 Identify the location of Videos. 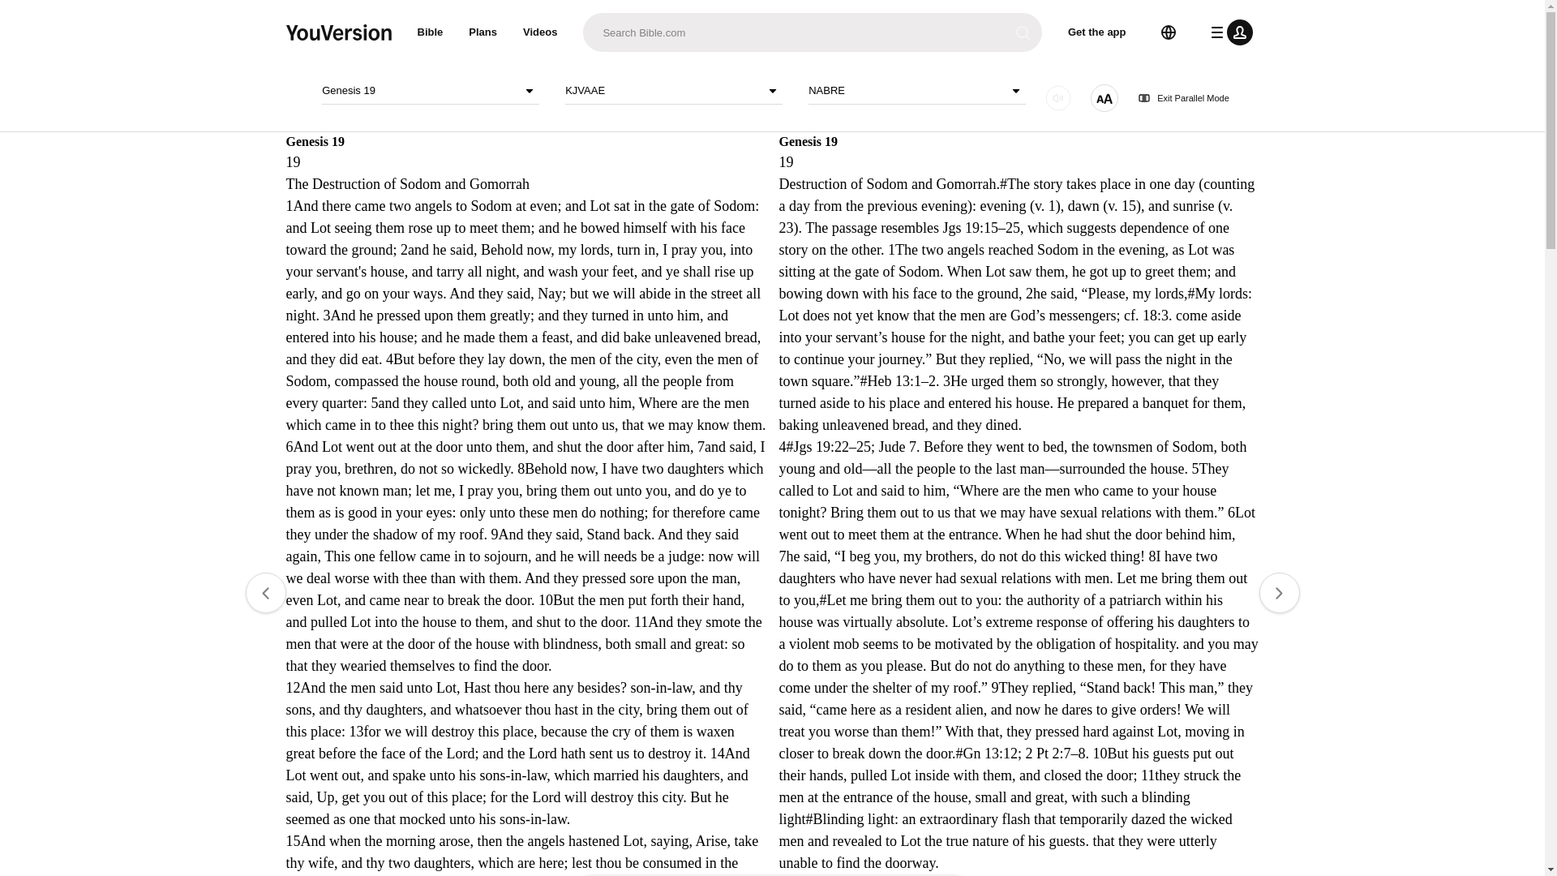
(540, 32).